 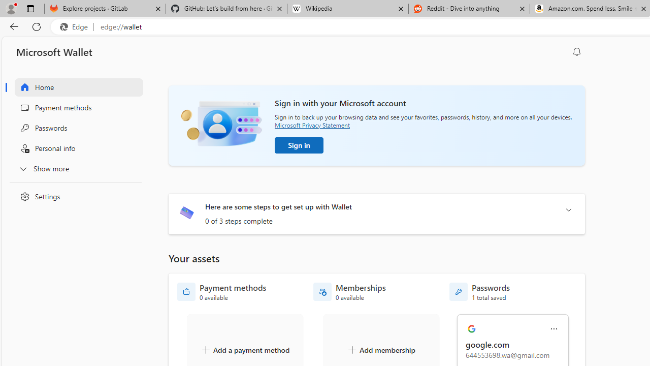 I want to click on Passwords, so click(x=73, y=128).